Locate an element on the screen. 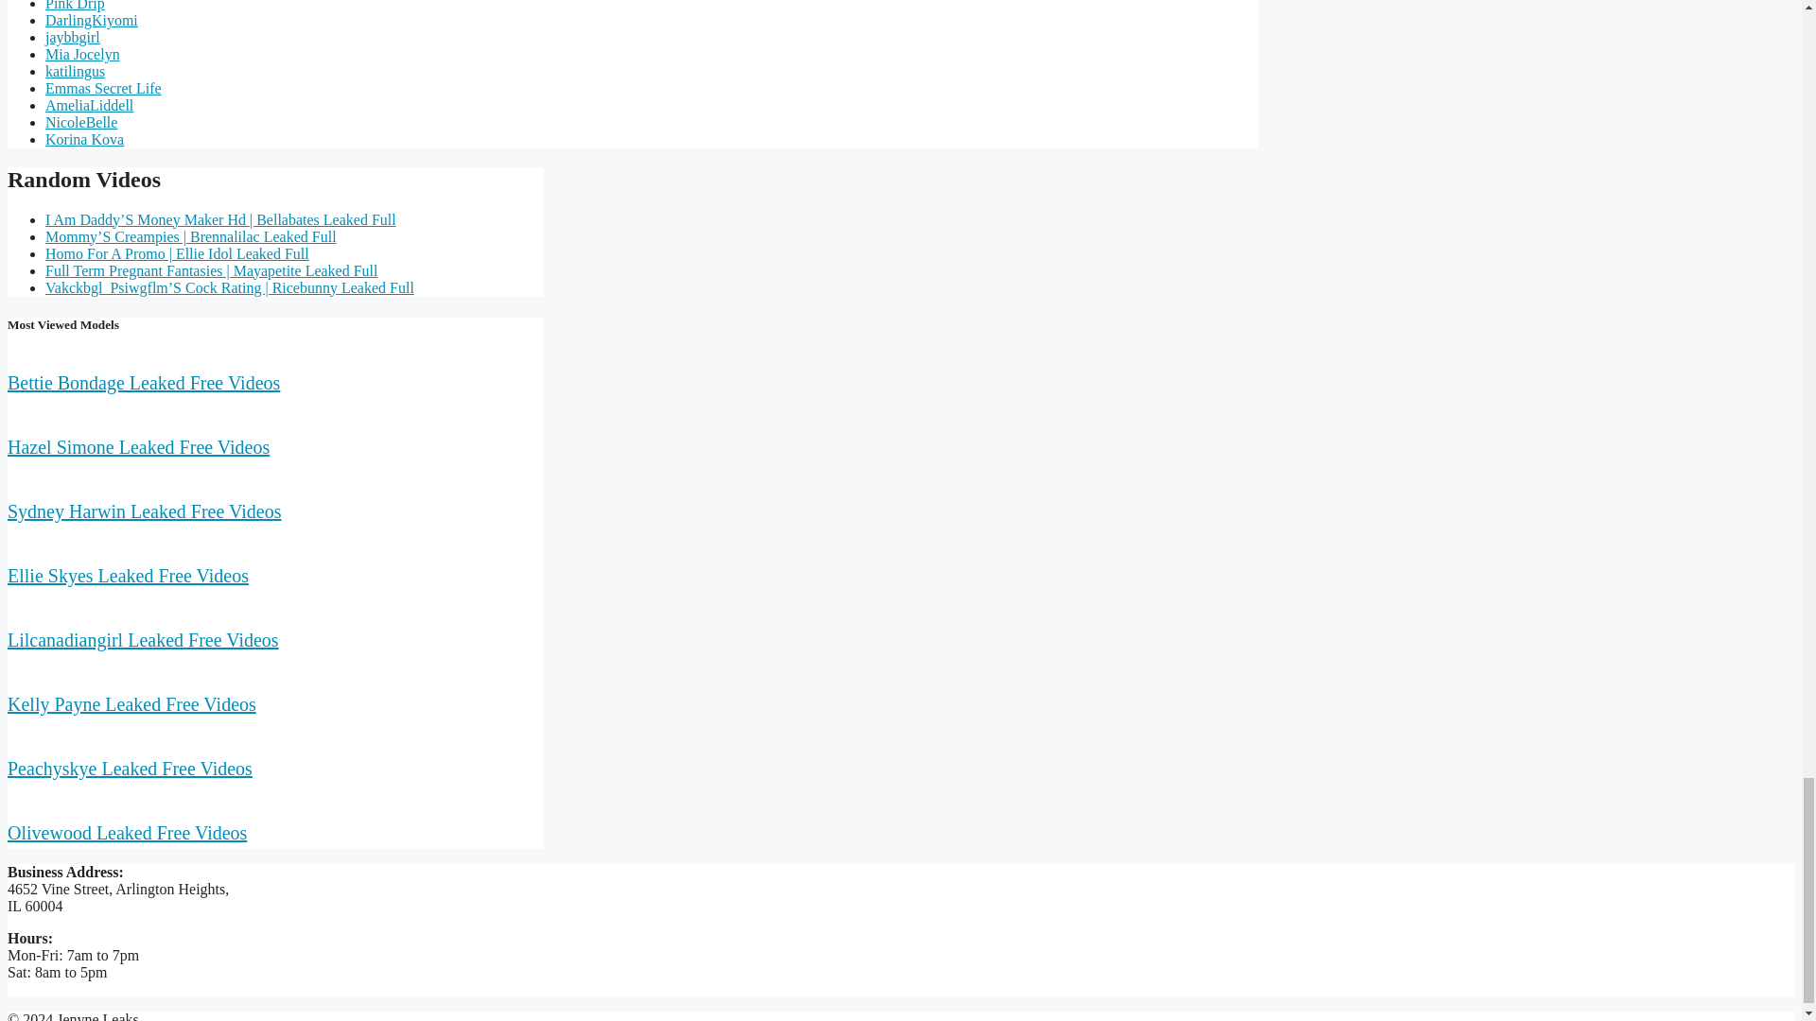 This screenshot has height=1021, width=1816. Pink Drip is located at coordinates (76, 6).